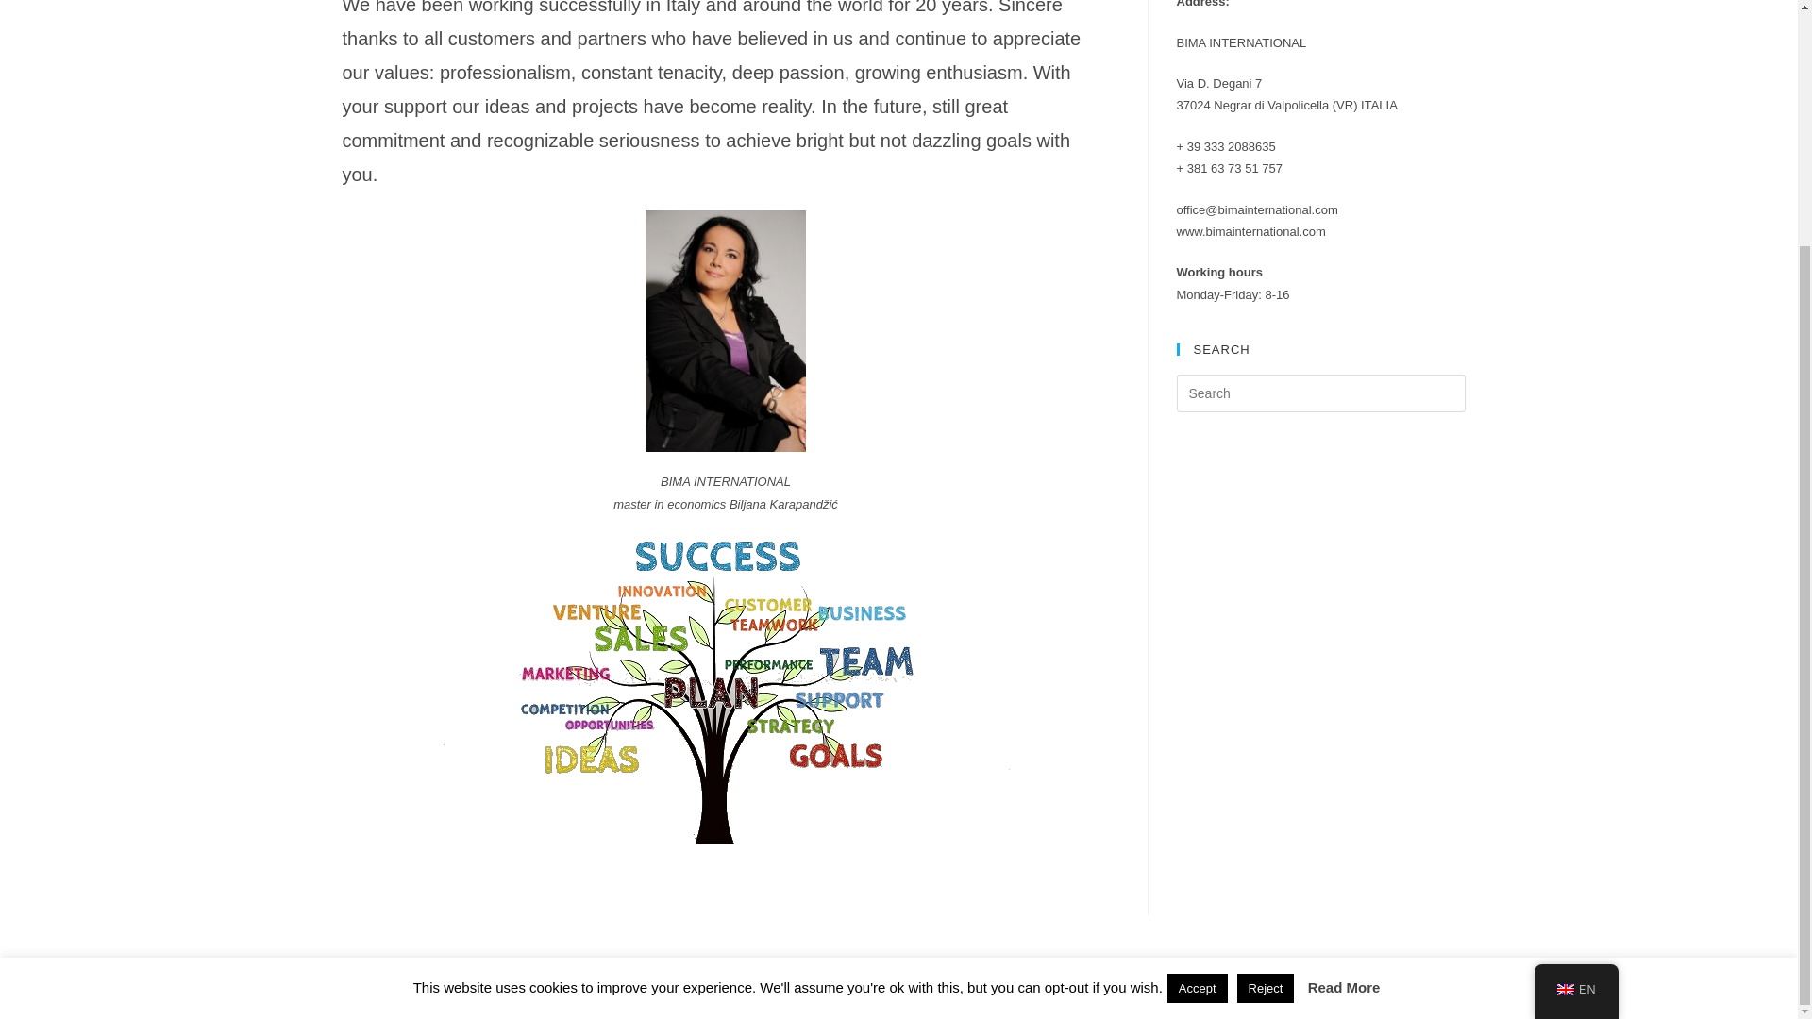 This screenshot has width=1812, height=1019. What do you see at coordinates (1197, 677) in the screenshot?
I see `Accept` at bounding box center [1197, 677].